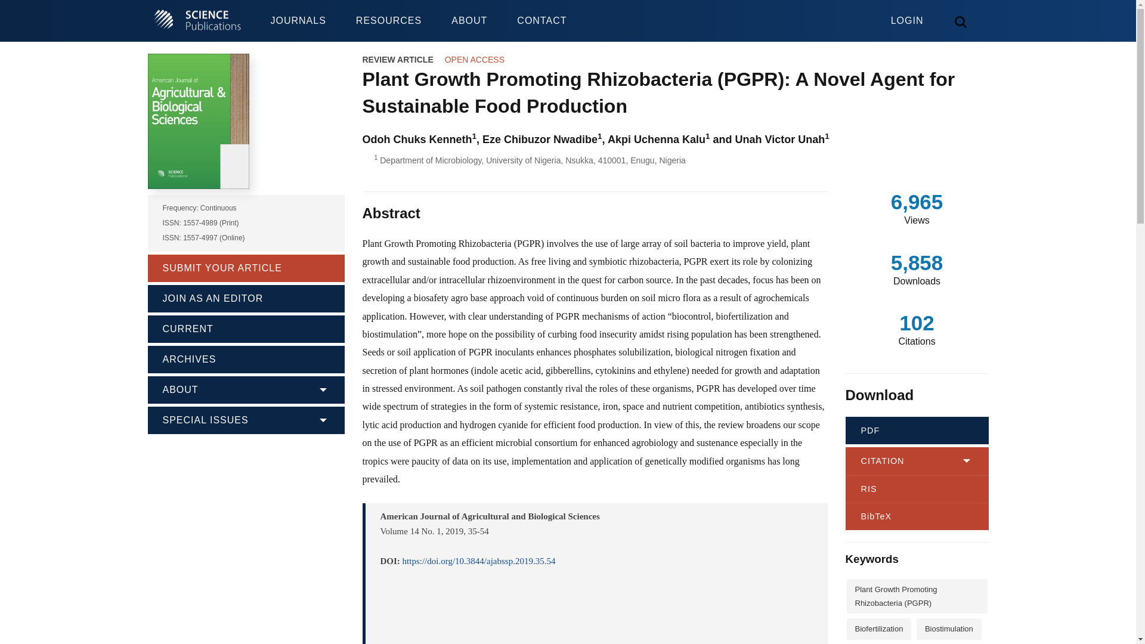 Image resolution: width=1145 pixels, height=644 pixels. What do you see at coordinates (469, 21) in the screenshot?
I see `ABOUT` at bounding box center [469, 21].